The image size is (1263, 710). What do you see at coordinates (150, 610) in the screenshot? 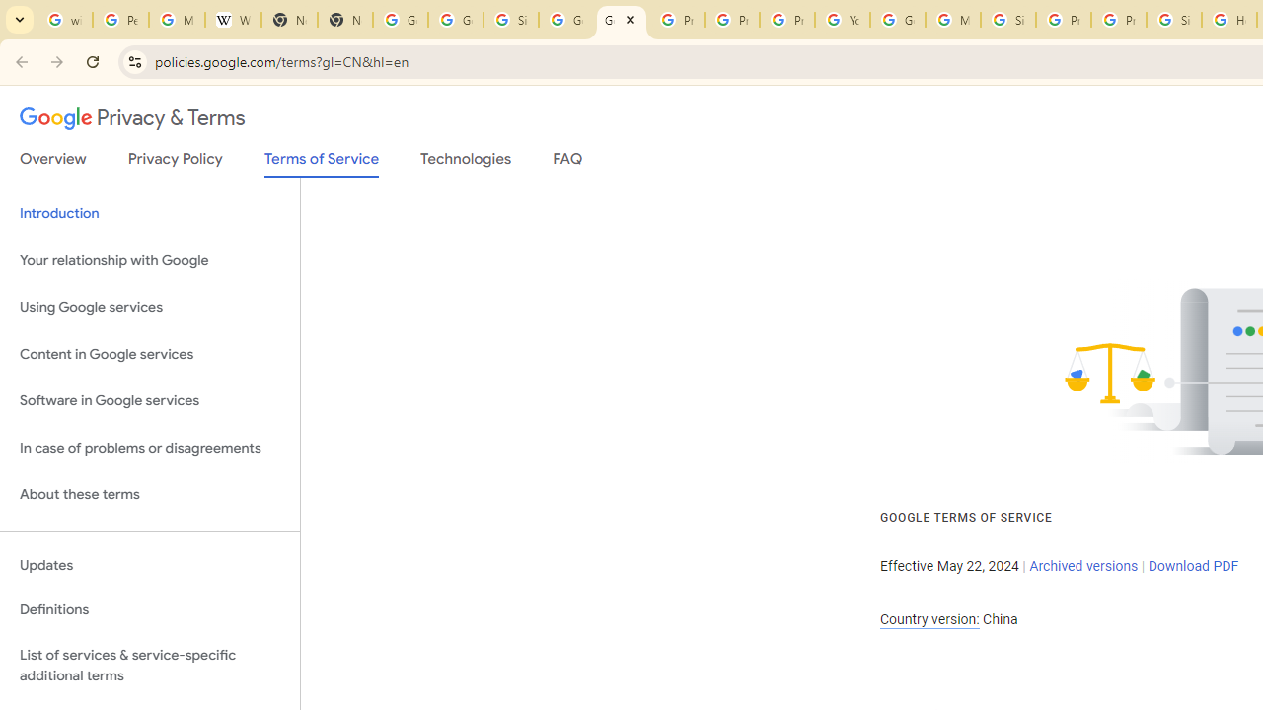
I see `Definitions` at bounding box center [150, 610].